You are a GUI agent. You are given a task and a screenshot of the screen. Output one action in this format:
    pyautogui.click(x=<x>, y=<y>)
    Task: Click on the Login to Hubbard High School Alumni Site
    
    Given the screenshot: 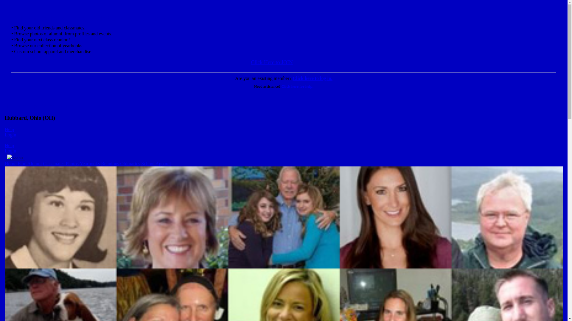 What is the action you would take?
    pyautogui.click(x=10, y=135)
    